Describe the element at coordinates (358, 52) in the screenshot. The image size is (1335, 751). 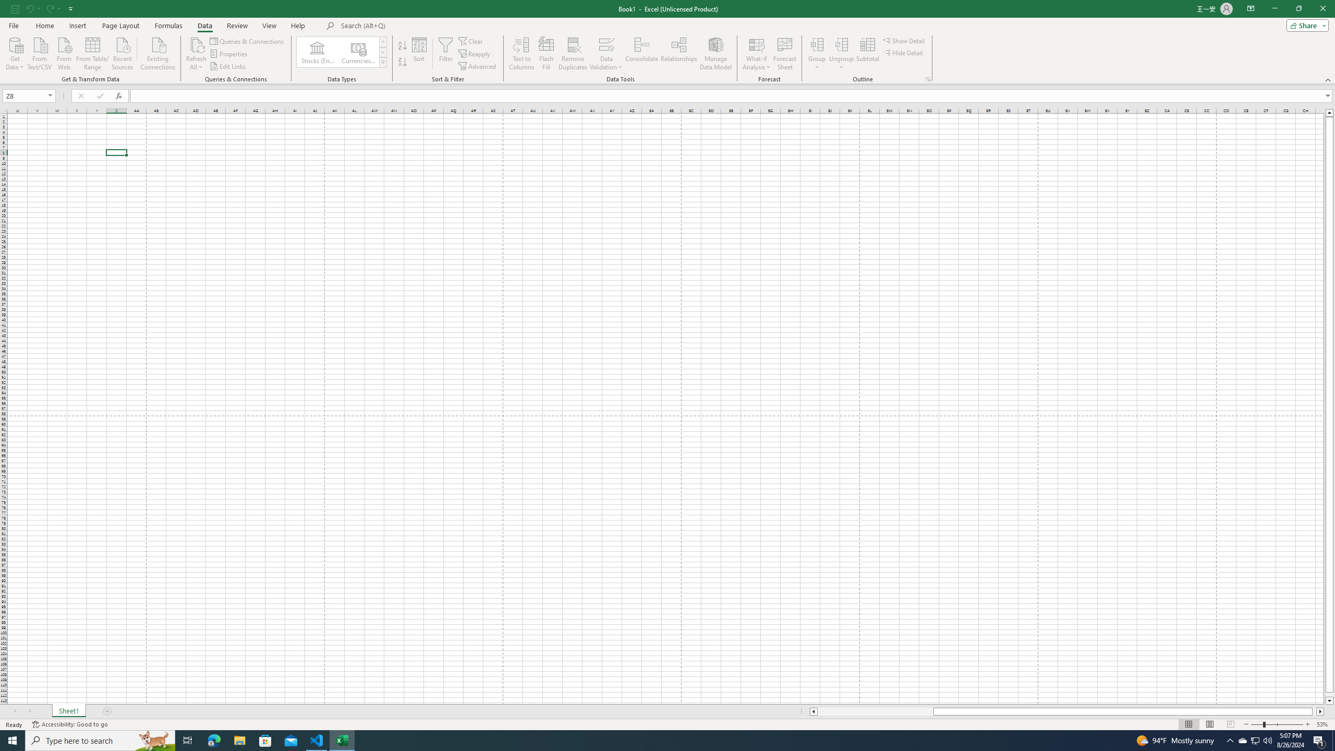
I see `Currencies (English)` at that location.